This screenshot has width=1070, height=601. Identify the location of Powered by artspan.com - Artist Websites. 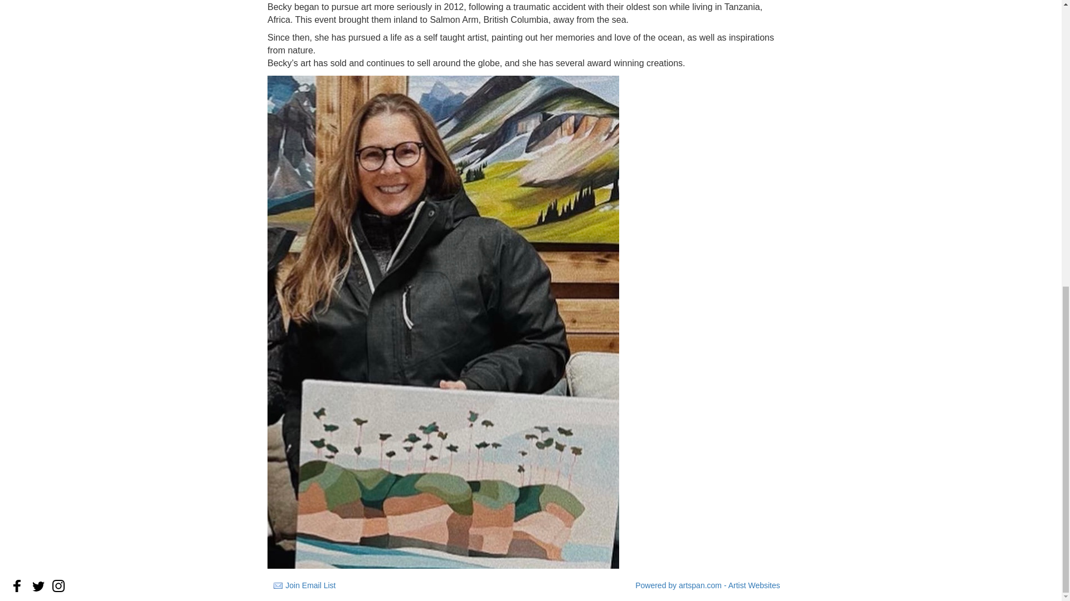
(708, 585).